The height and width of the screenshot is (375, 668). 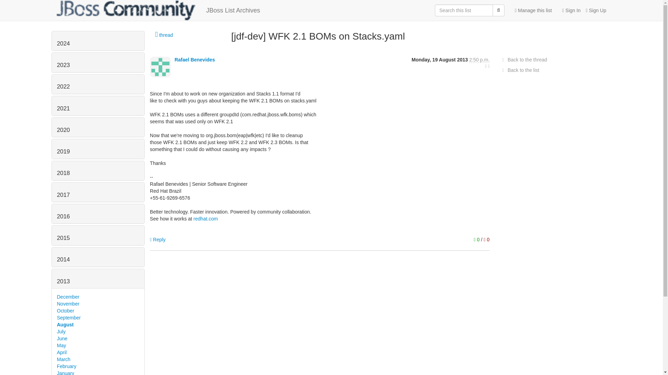 I want to click on You must be logged-in to vote., so click(x=477, y=239).